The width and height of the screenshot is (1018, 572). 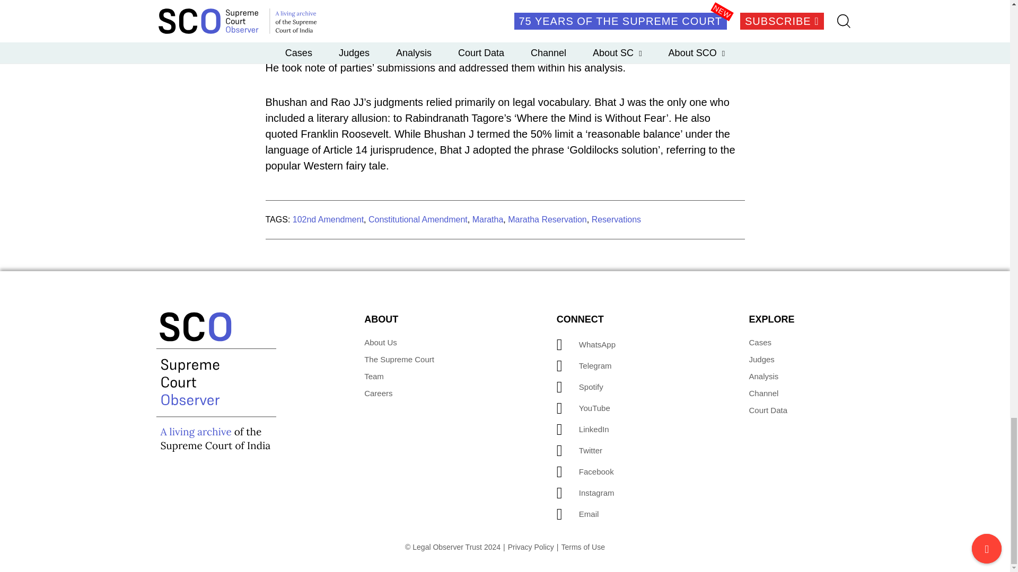 What do you see at coordinates (488, 219) in the screenshot?
I see `Maratha` at bounding box center [488, 219].